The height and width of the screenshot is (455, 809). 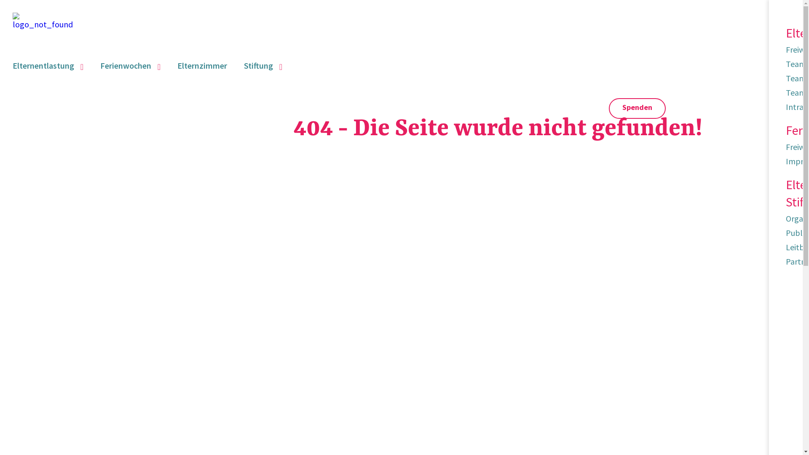 I want to click on Spenden, so click(x=637, y=109).